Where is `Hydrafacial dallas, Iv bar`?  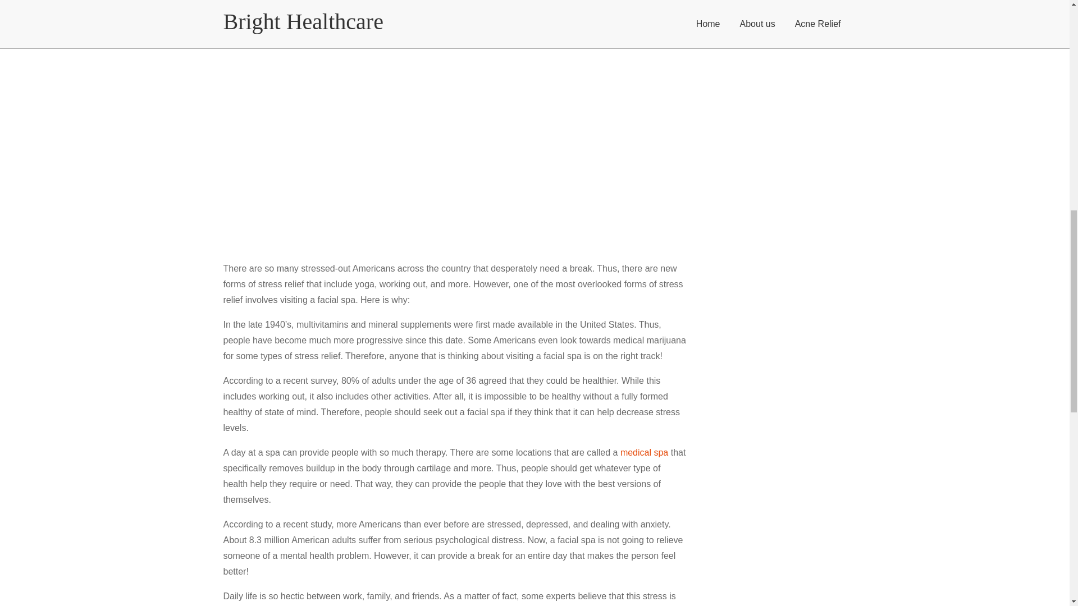 Hydrafacial dallas, Iv bar is located at coordinates (382, 159).